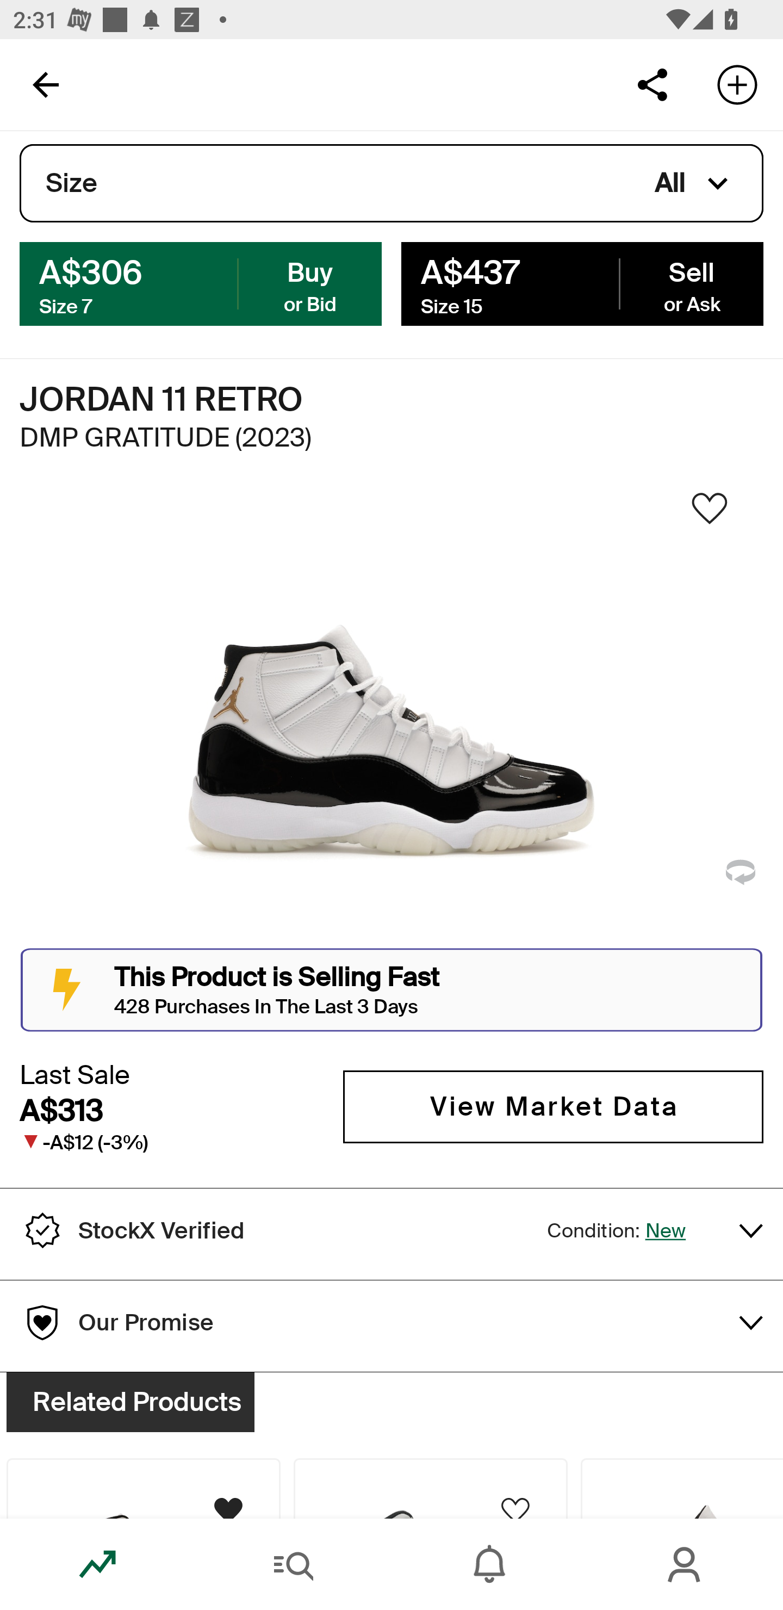 The width and height of the screenshot is (783, 1610). I want to click on Sneaker Image, so click(391, 719).